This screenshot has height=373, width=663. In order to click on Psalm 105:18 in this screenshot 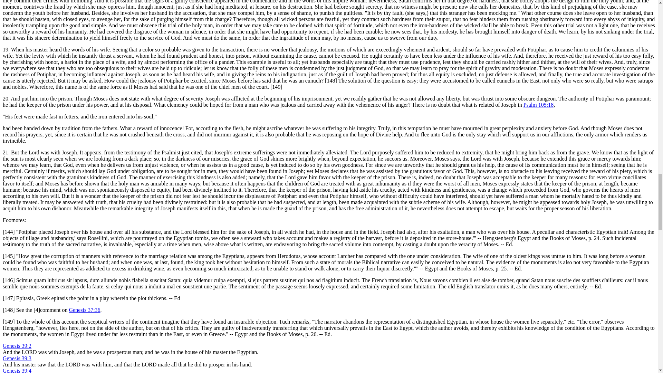, I will do `click(539, 105)`.